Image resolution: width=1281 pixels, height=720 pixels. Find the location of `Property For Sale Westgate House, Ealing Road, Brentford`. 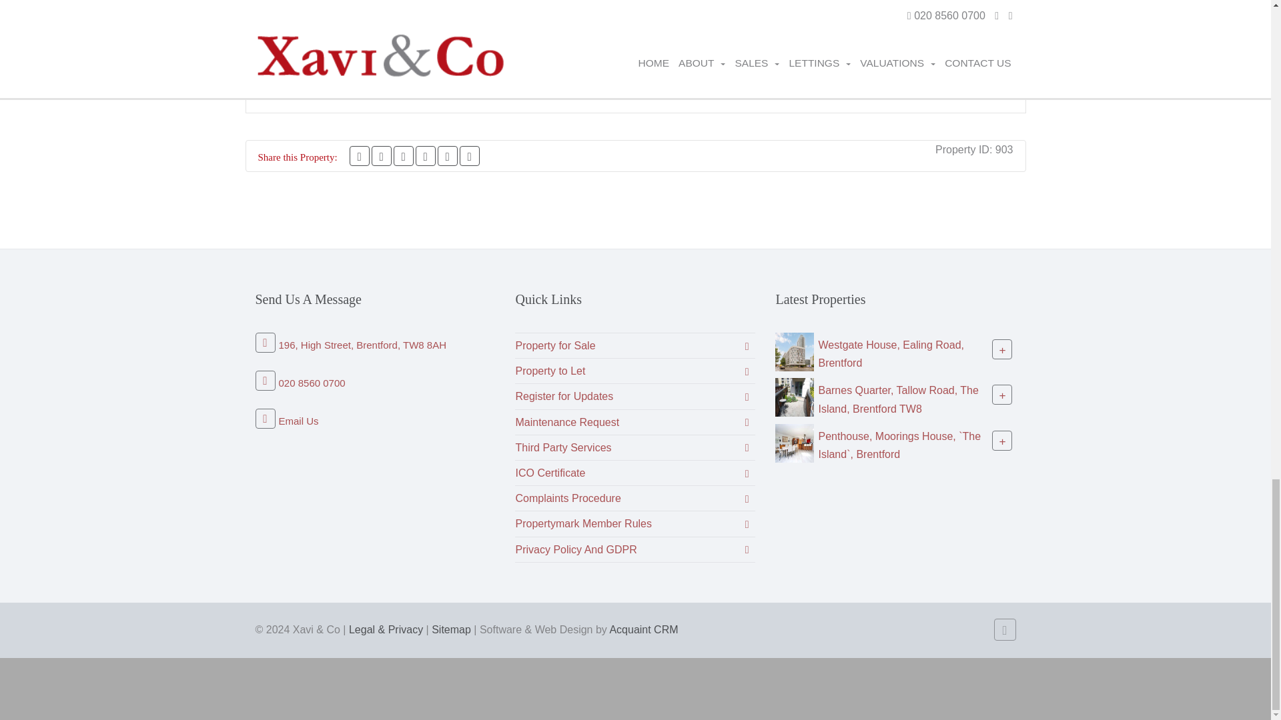

Property For Sale Westgate House, Ealing Road, Brentford is located at coordinates (794, 351).